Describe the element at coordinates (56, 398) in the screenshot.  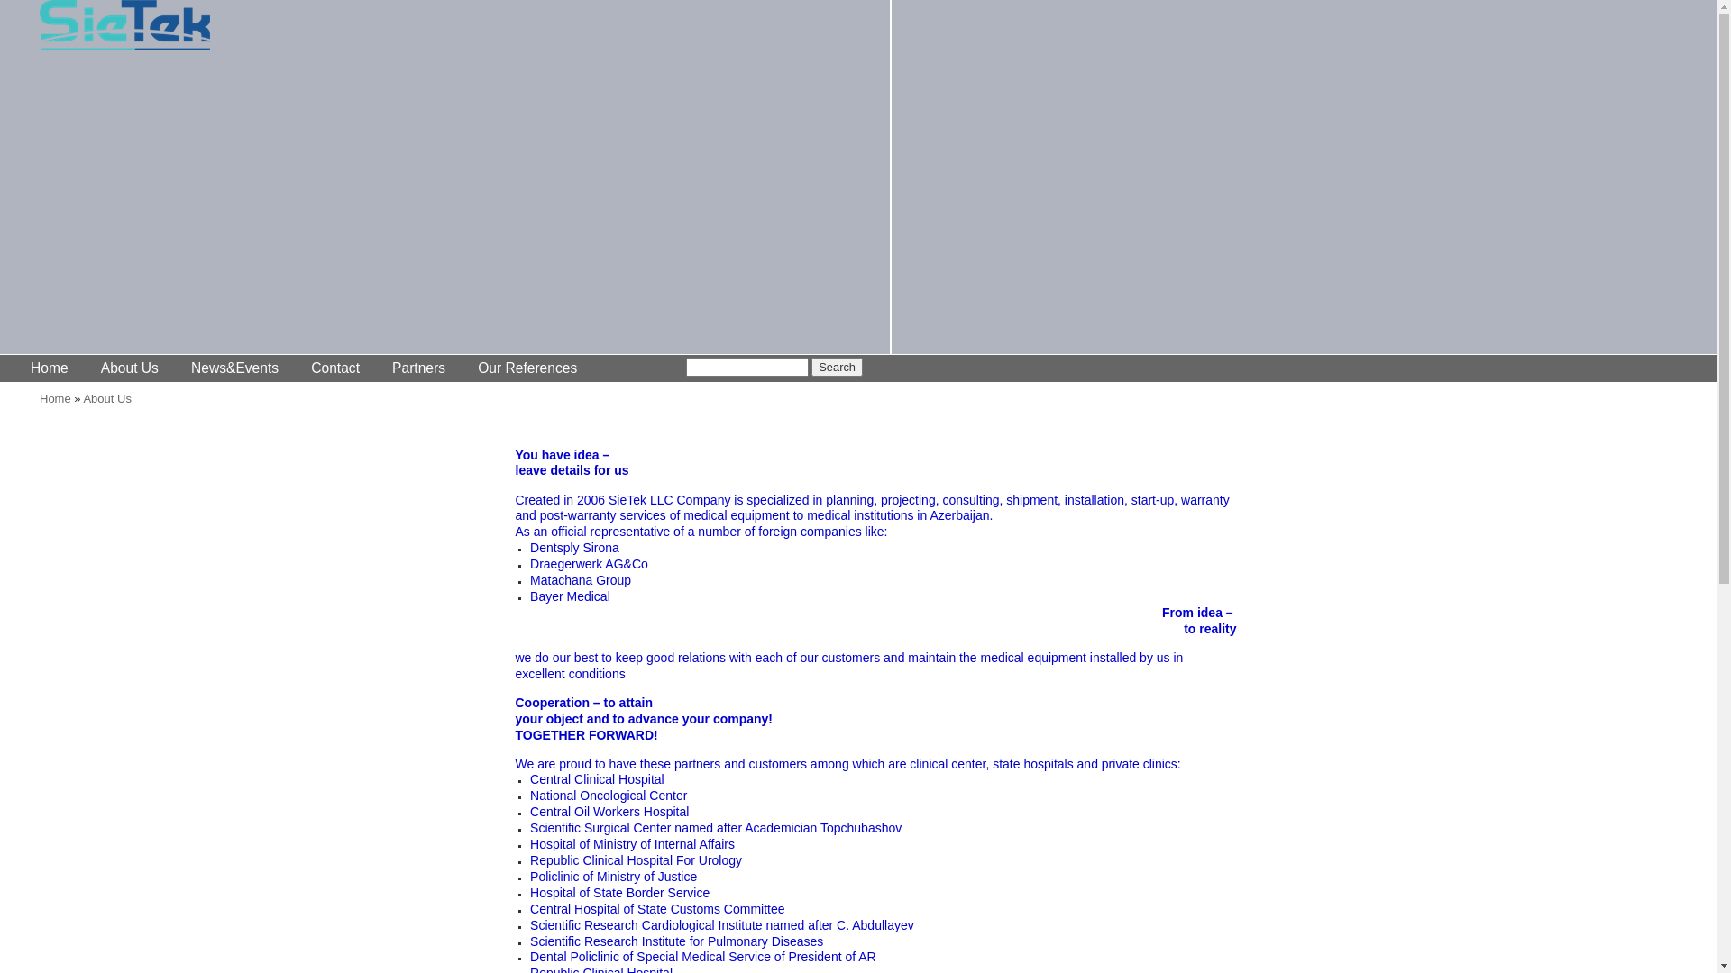
I see `Home` at that location.